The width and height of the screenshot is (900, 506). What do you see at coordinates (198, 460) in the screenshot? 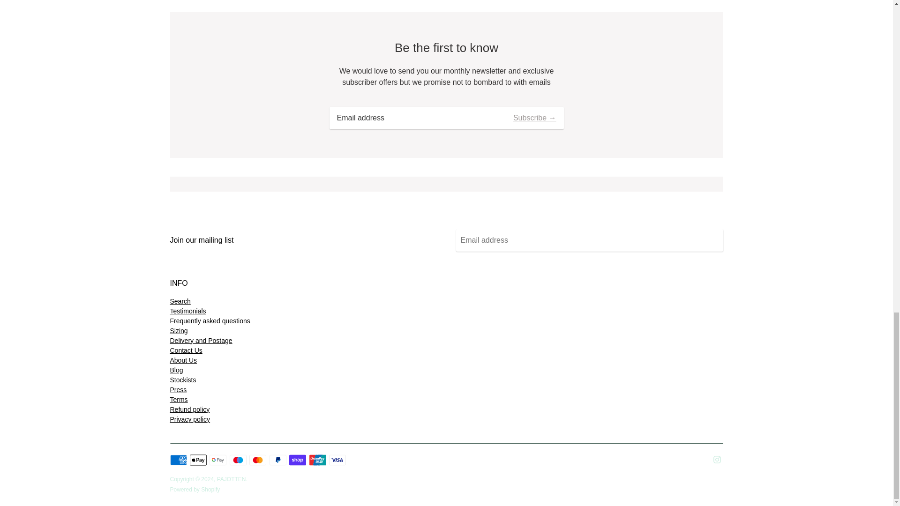
I see `Apple Pay` at bounding box center [198, 460].